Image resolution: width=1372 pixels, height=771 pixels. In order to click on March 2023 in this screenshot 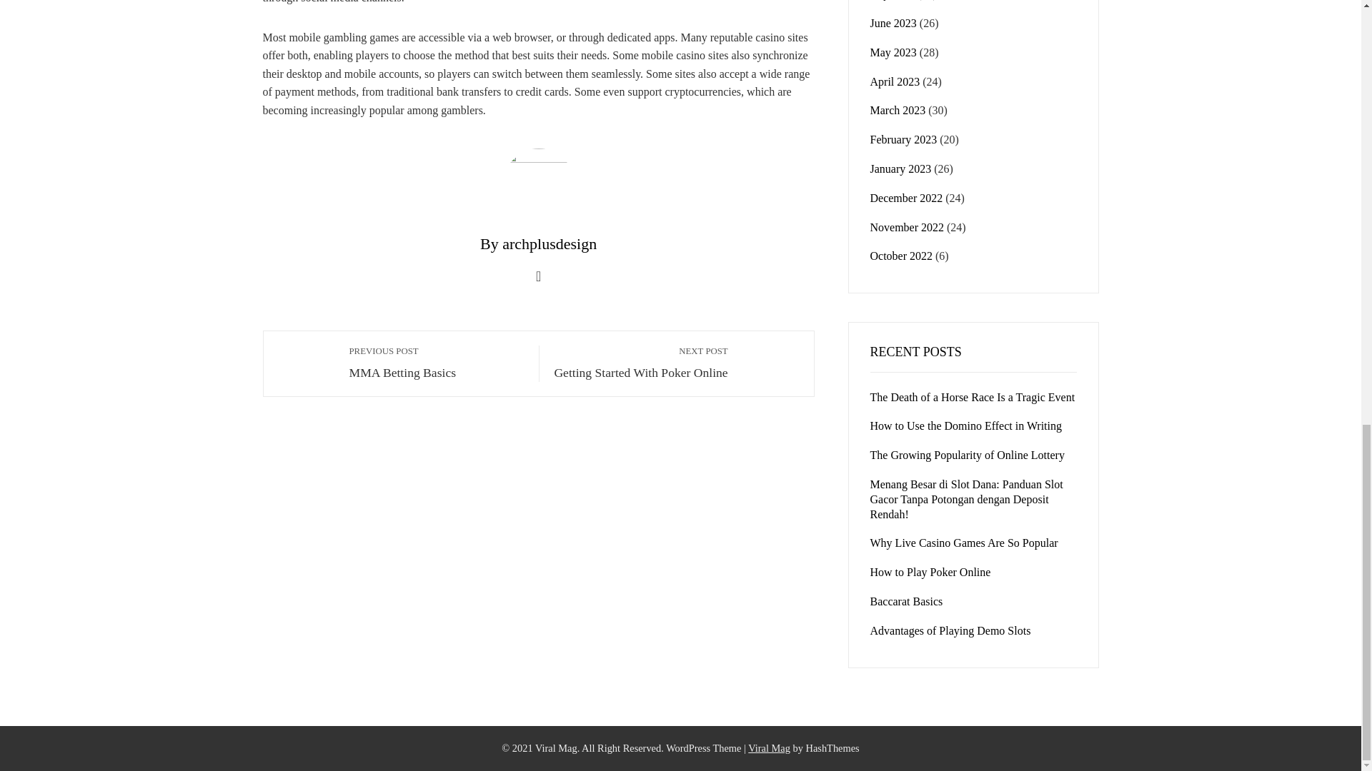, I will do `click(898, 110)`.